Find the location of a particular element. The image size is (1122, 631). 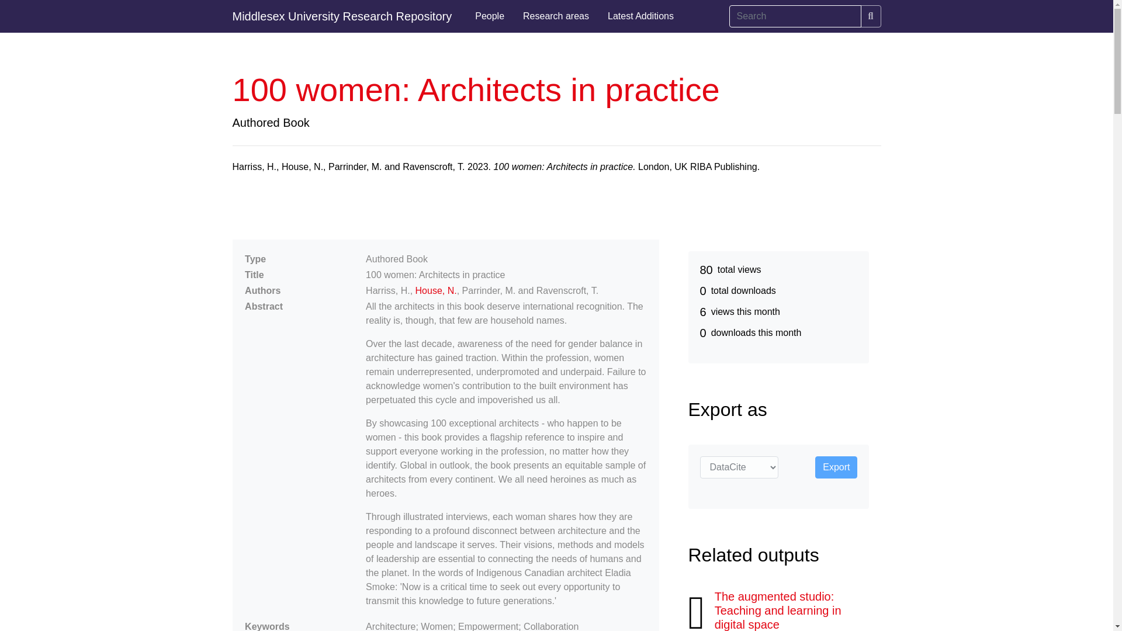

Research areas is located at coordinates (556, 16).